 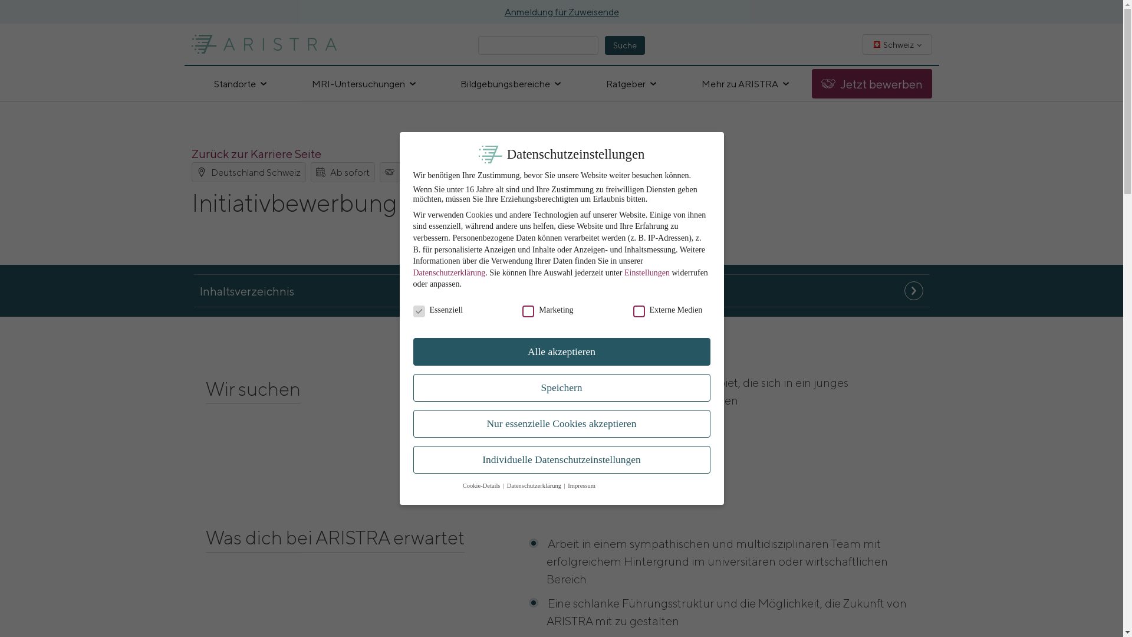 What do you see at coordinates (581, 486) in the screenshot?
I see `Impressum` at bounding box center [581, 486].